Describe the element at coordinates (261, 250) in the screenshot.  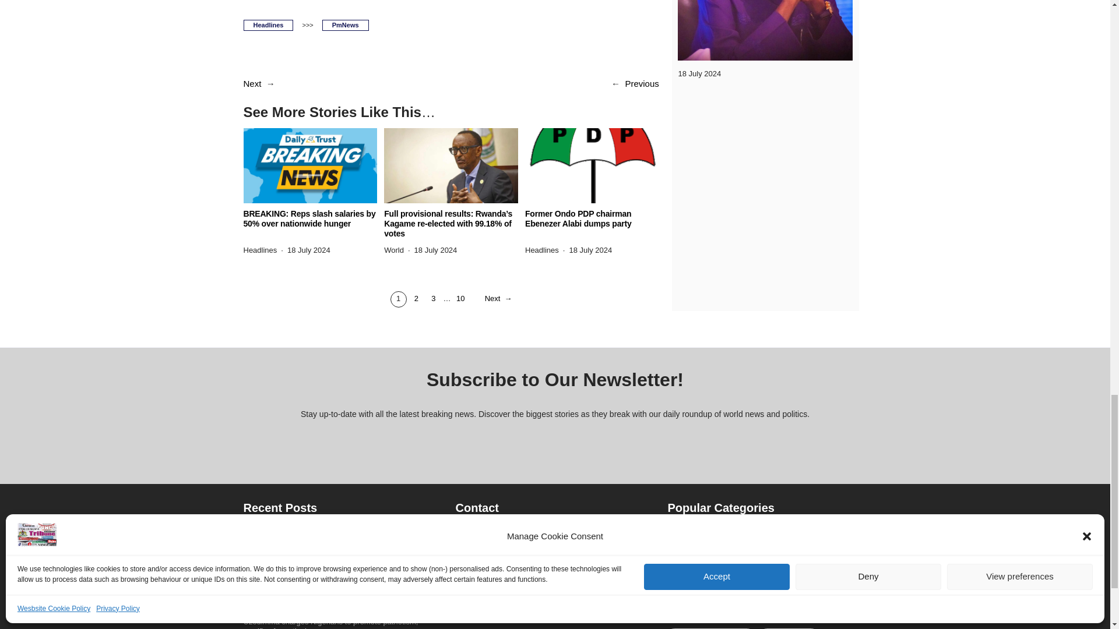
I see `Headlines` at that location.